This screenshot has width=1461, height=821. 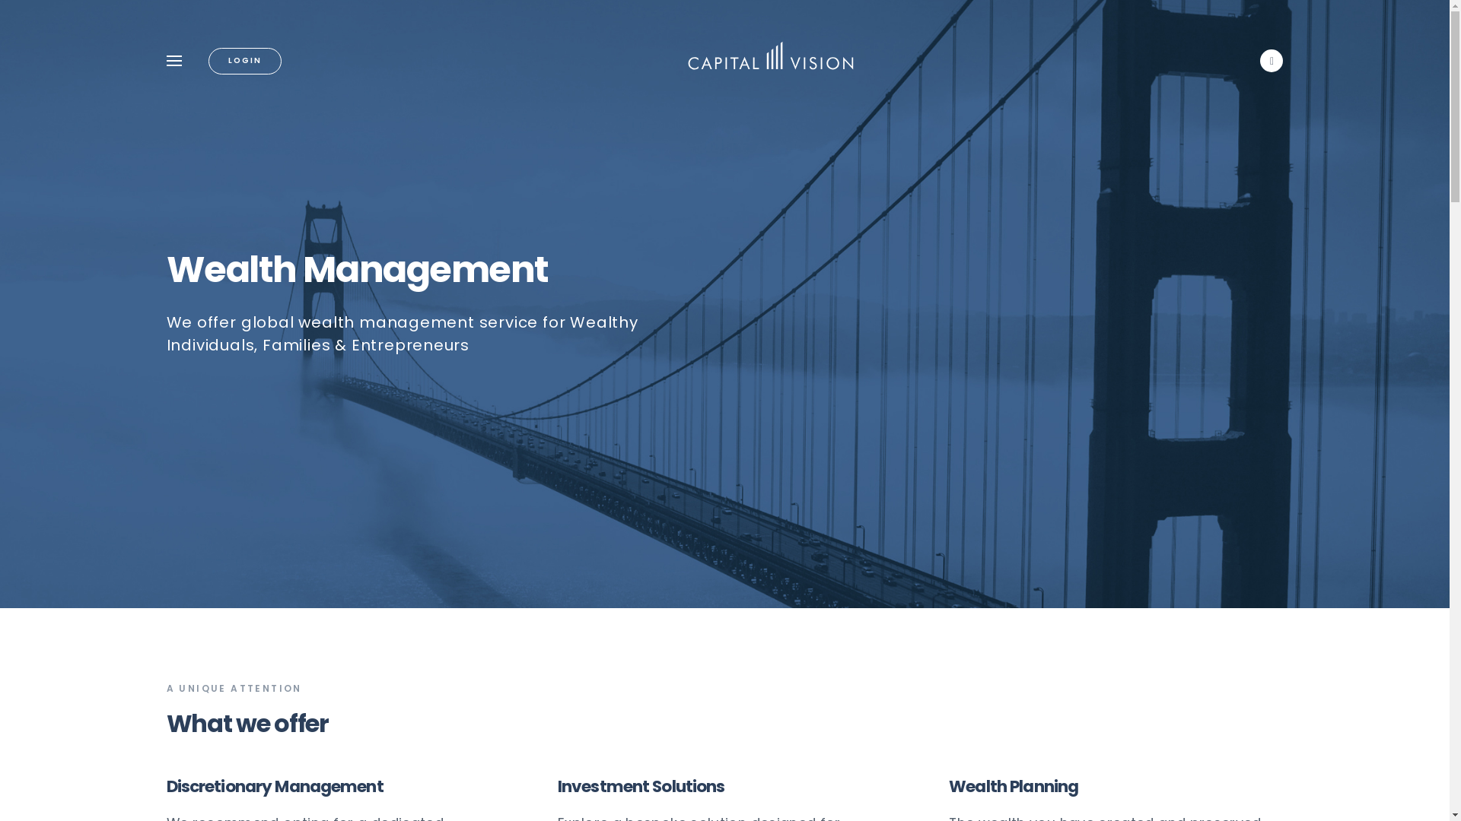 I want to click on LOGIN, so click(x=245, y=61).